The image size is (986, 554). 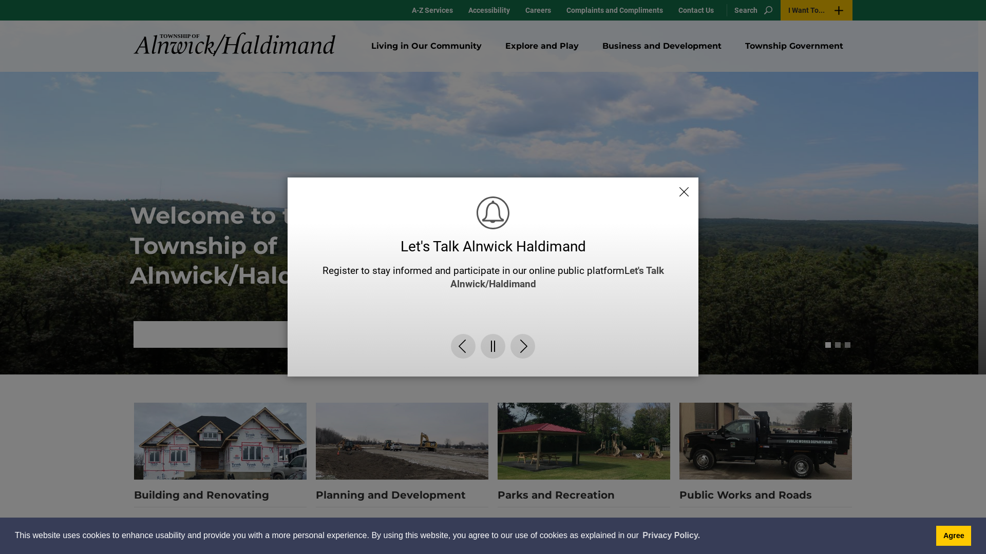 What do you see at coordinates (954, 536) in the screenshot?
I see `Agree` at bounding box center [954, 536].